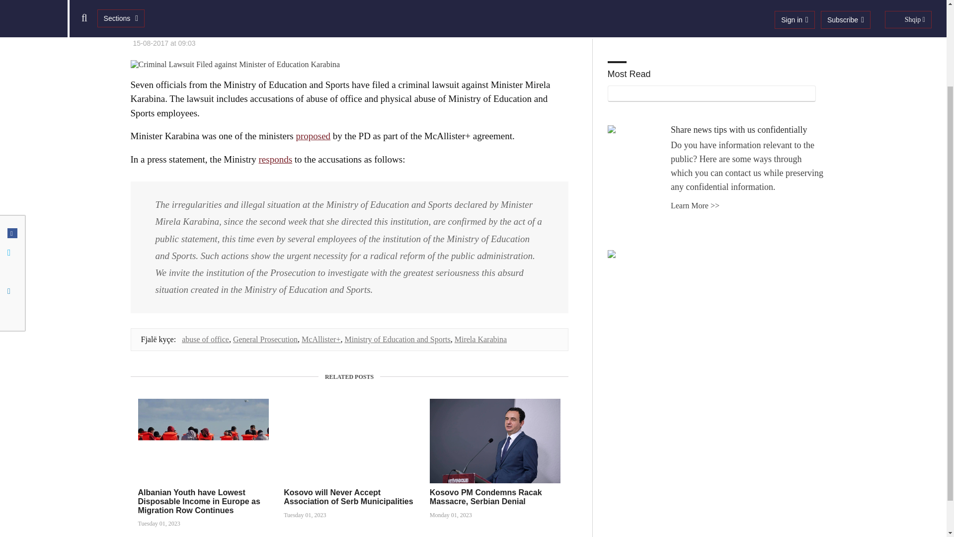 This screenshot has width=954, height=537. What do you see at coordinates (205, 339) in the screenshot?
I see `abuse of office` at bounding box center [205, 339].